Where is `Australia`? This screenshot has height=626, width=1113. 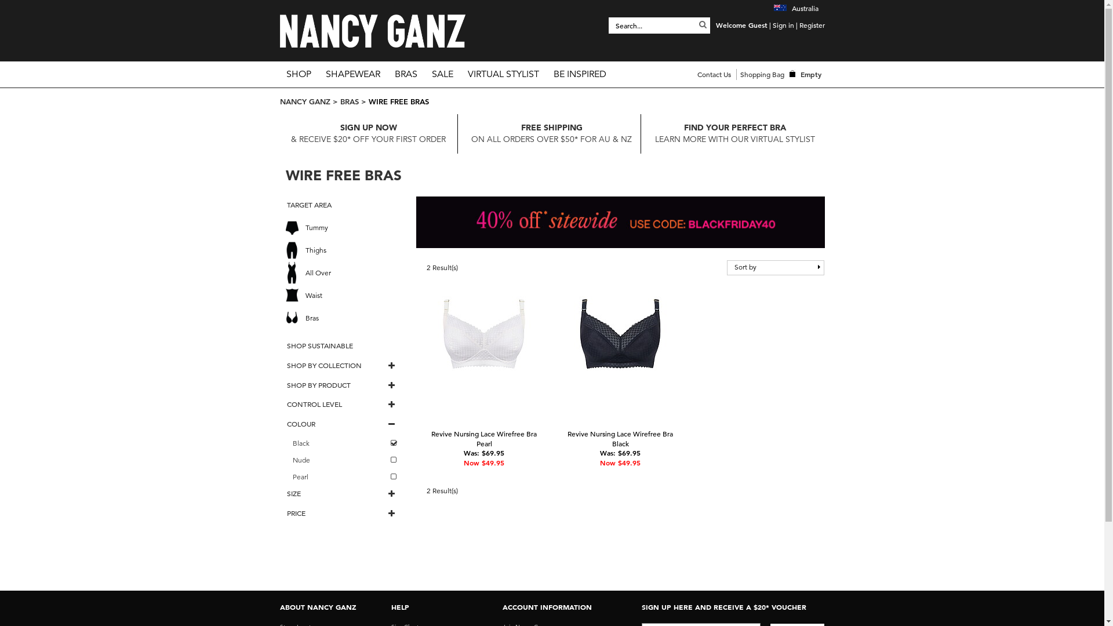
Australia is located at coordinates (795, 8).